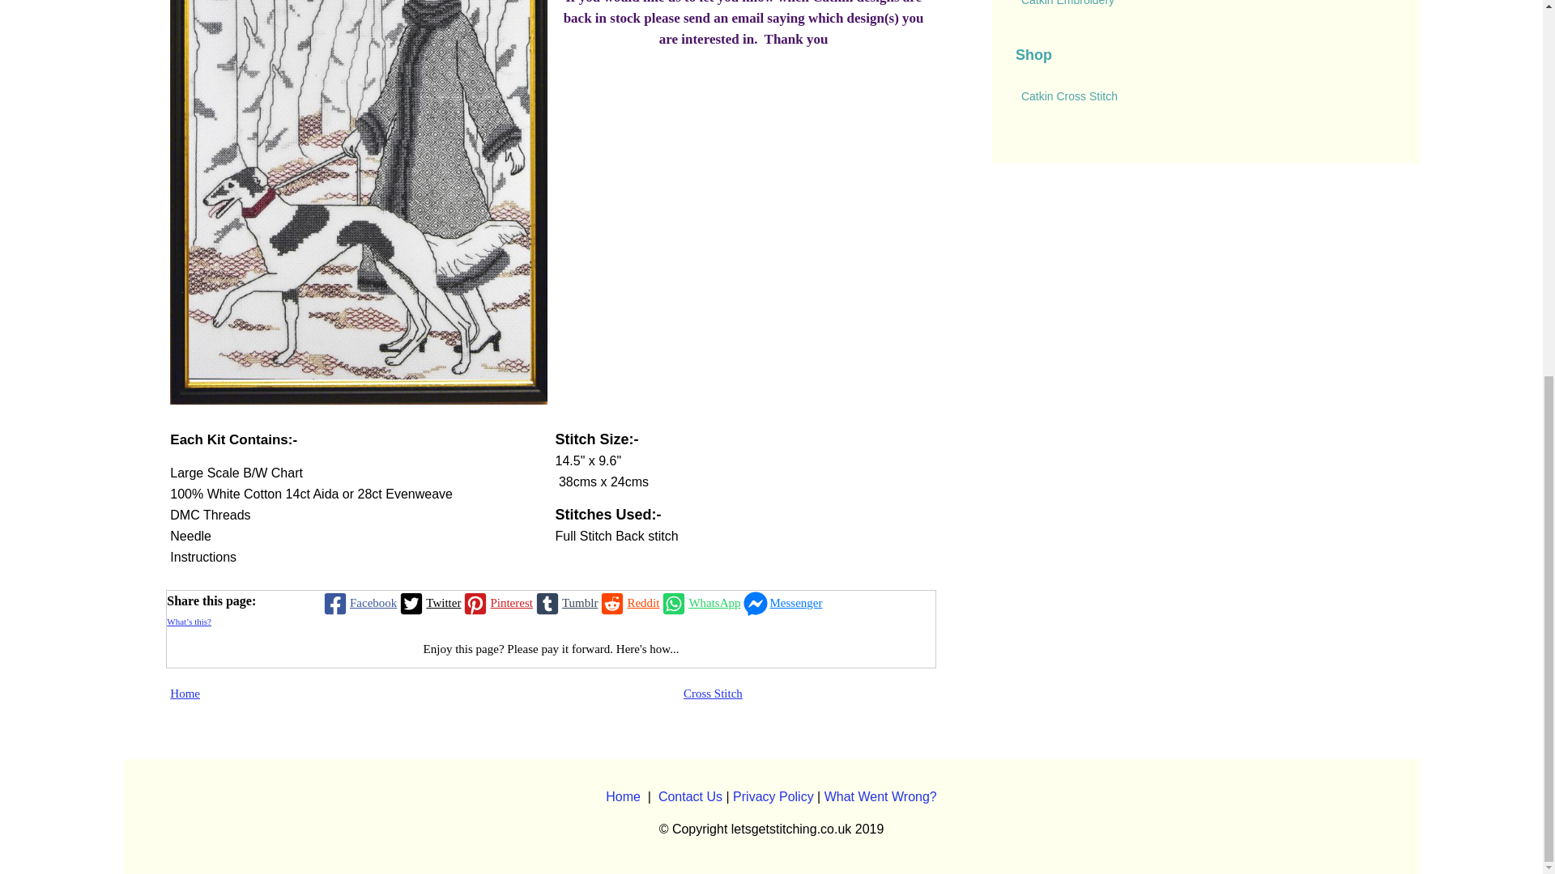  What do you see at coordinates (624, 796) in the screenshot?
I see `Home` at bounding box center [624, 796].